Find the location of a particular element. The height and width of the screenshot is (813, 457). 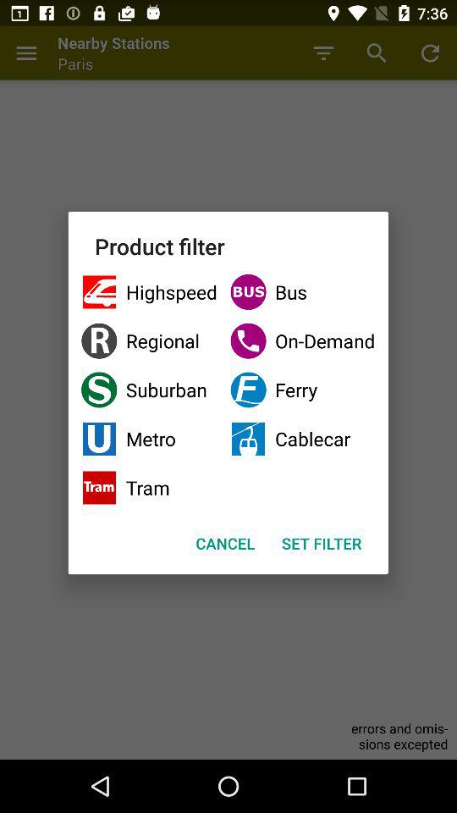

choose regional is located at coordinates (149, 340).